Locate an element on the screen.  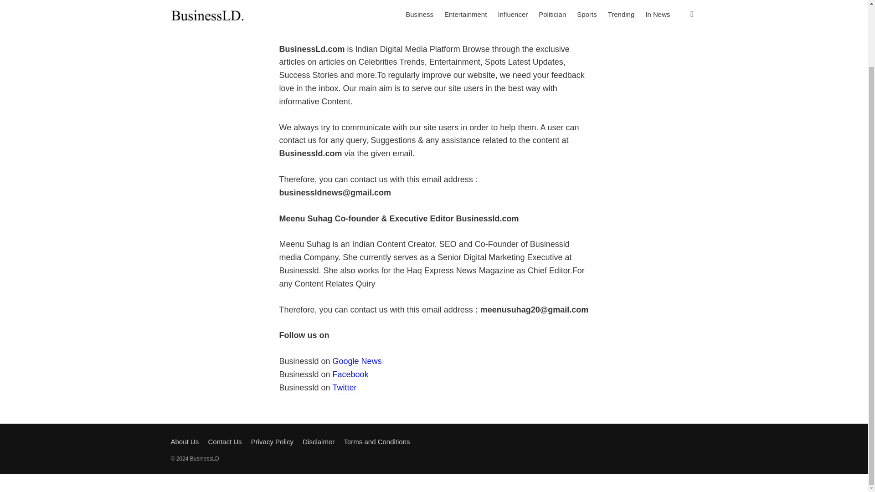
Privacy Policy is located at coordinates (272, 442).